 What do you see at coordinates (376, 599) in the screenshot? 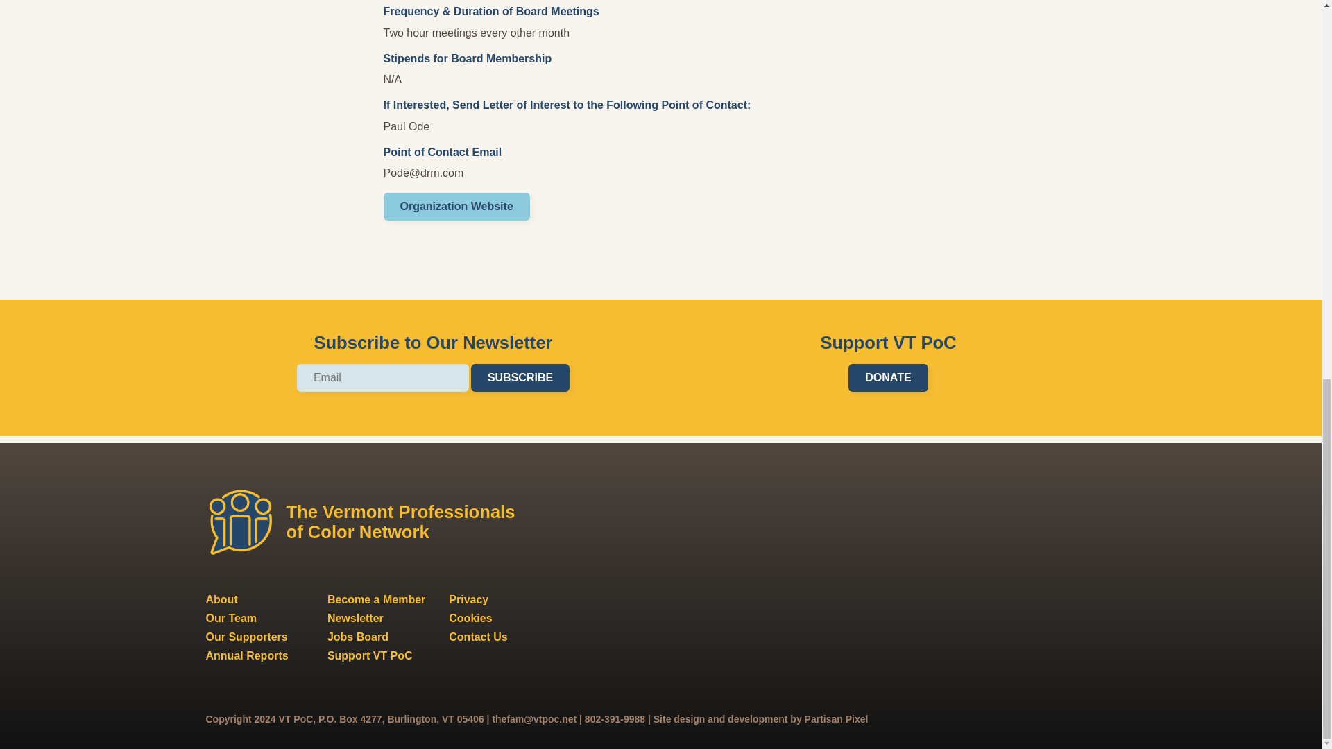
I see `Become a Member` at bounding box center [376, 599].